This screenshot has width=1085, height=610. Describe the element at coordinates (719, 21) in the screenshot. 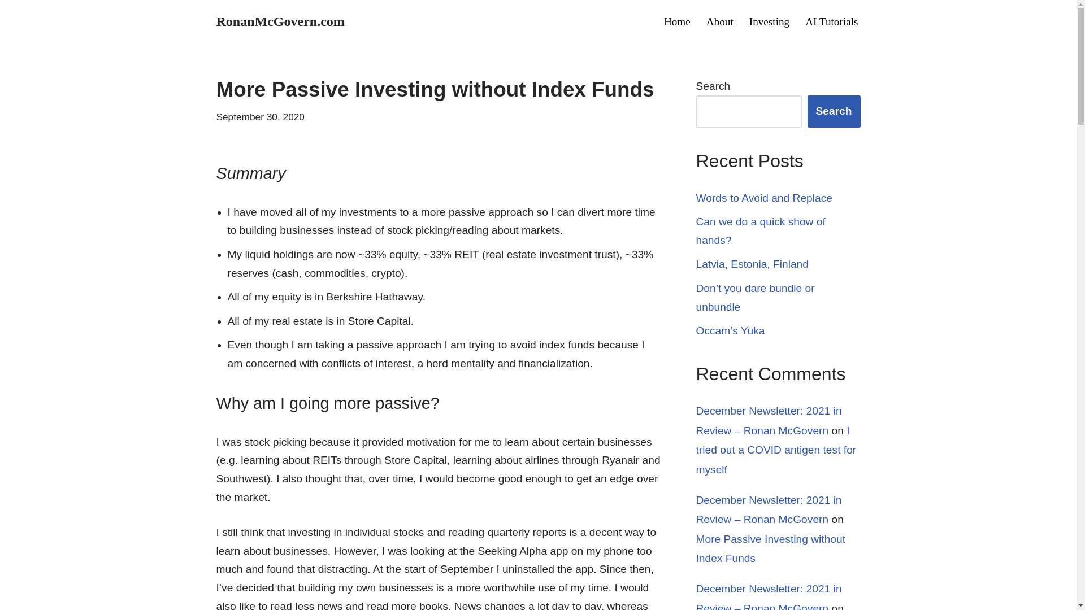

I see `About` at that location.